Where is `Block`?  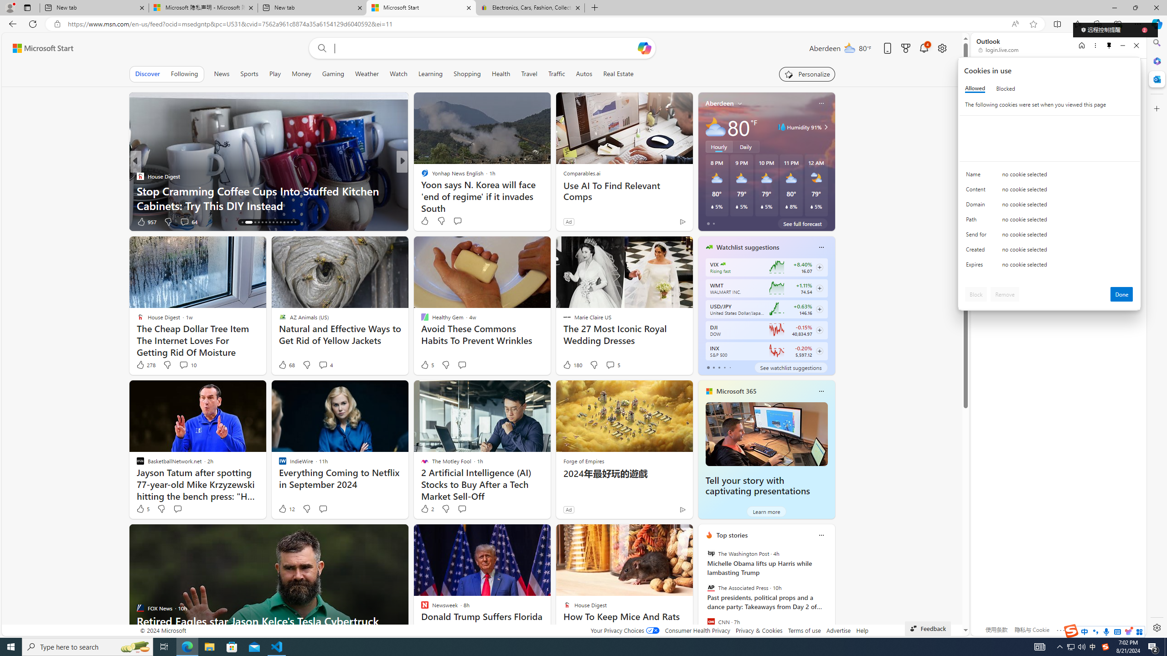
Block is located at coordinates (976, 294).